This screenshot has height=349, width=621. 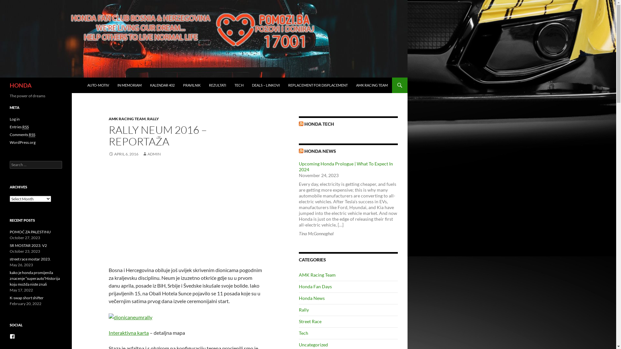 What do you see at coordinates (310, 321) in the screenshot?
I see `Street Race` at bounding box center [310, 321].